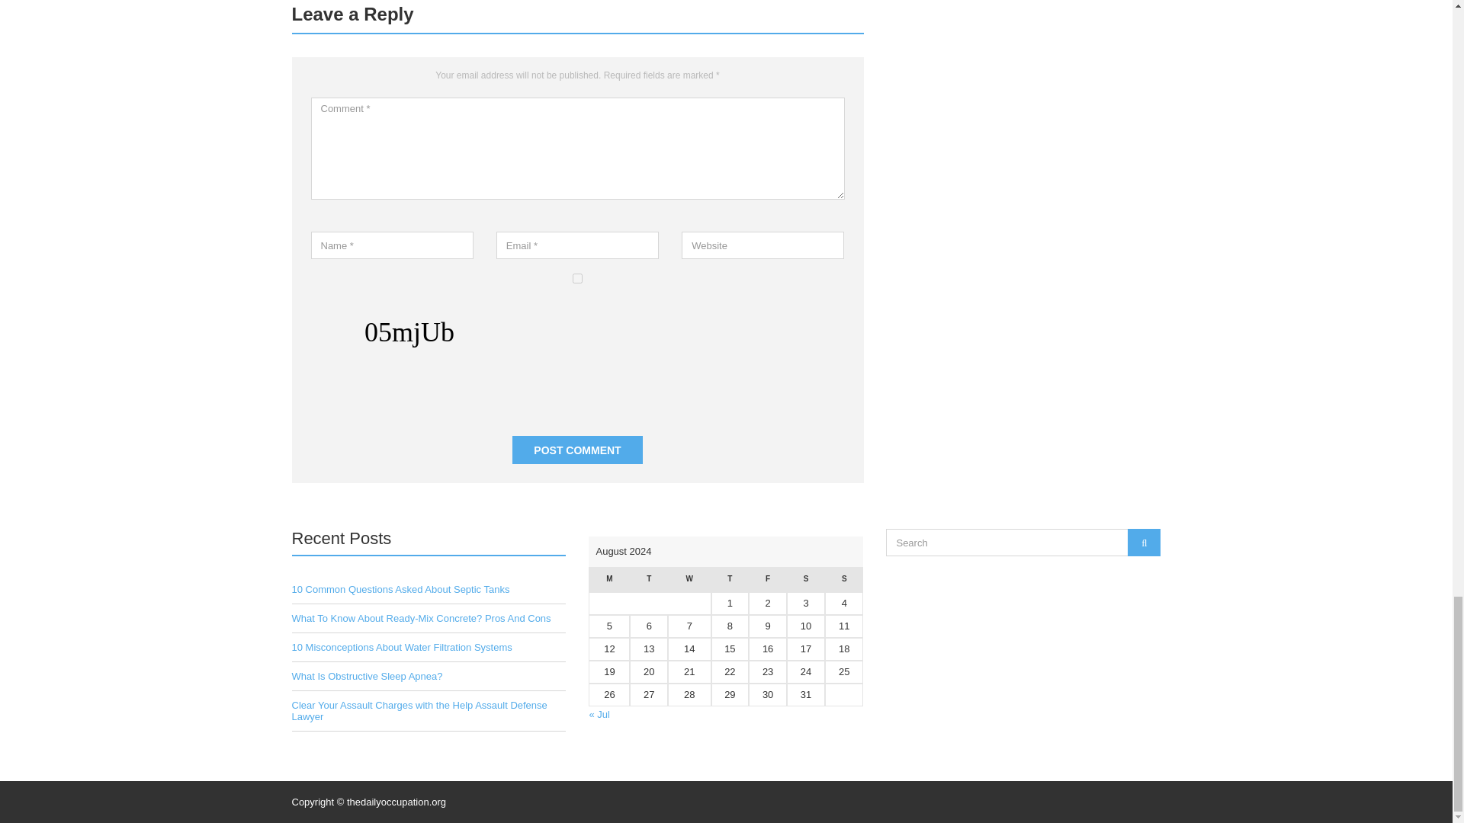  Describe the element at coordinates (767, 579) in the screenshot. I see `Friday` at that location.